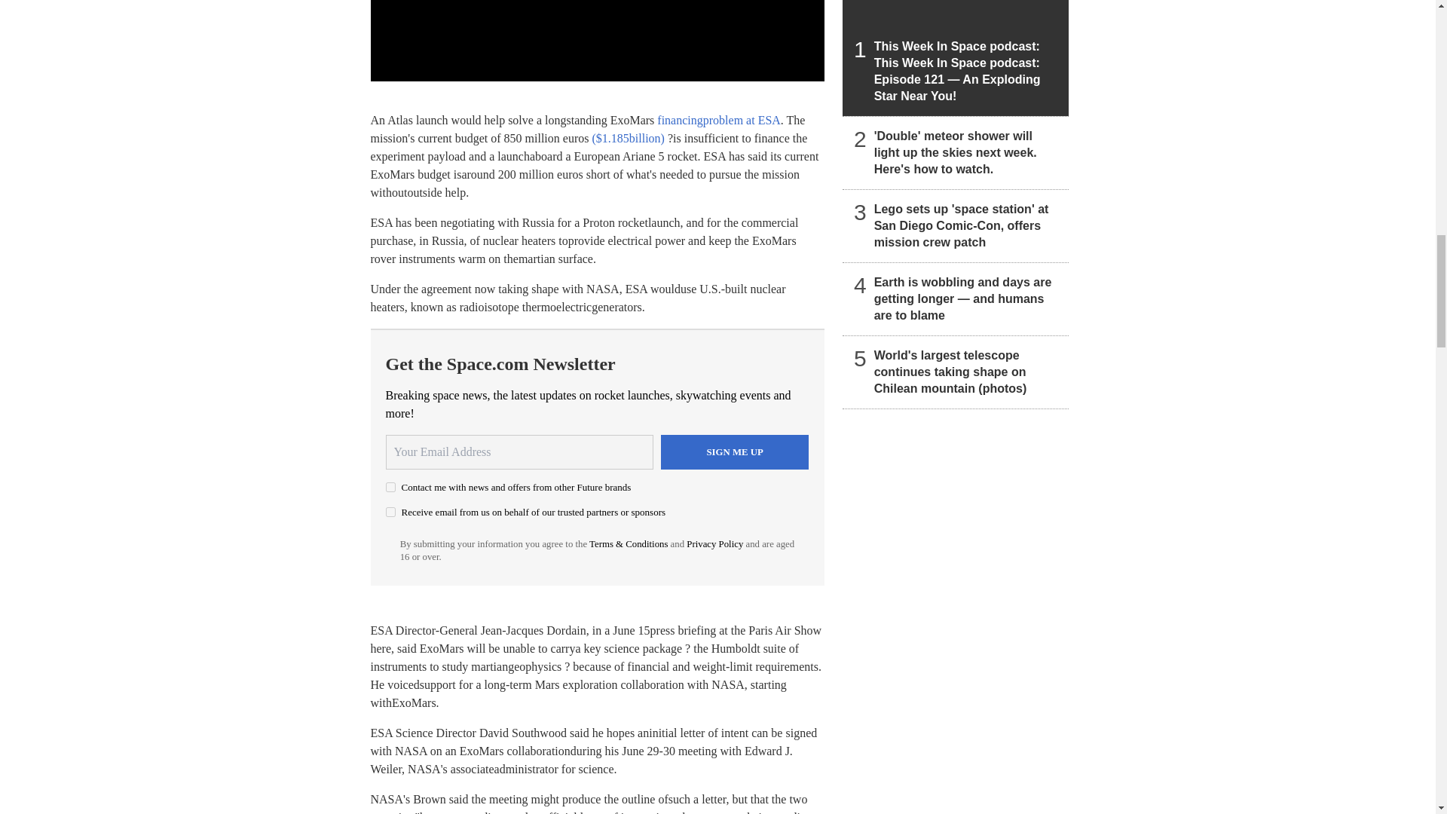 This screenshot has height=814, width=1447. What do you see at coordinates (390, 487) in the screenshot?
I see `on` at bounding box center [390, 487].